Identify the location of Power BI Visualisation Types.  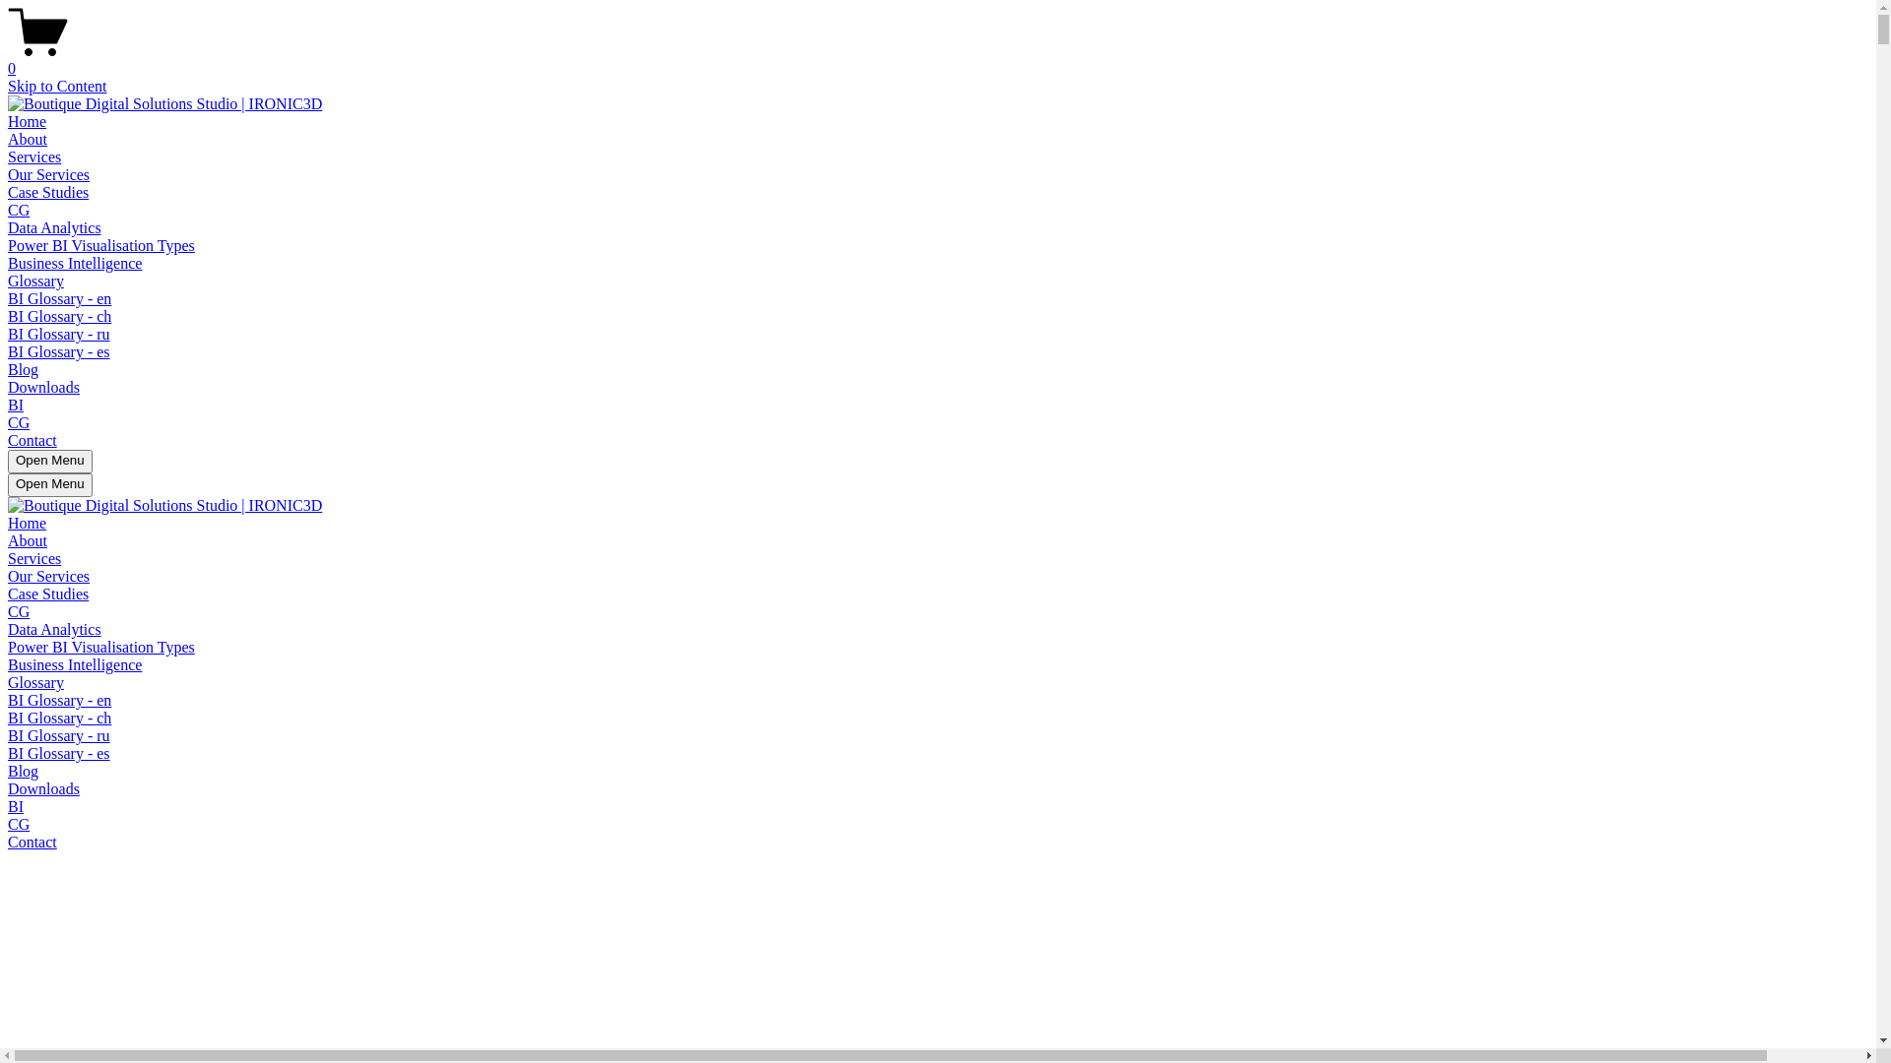
(101, 246).